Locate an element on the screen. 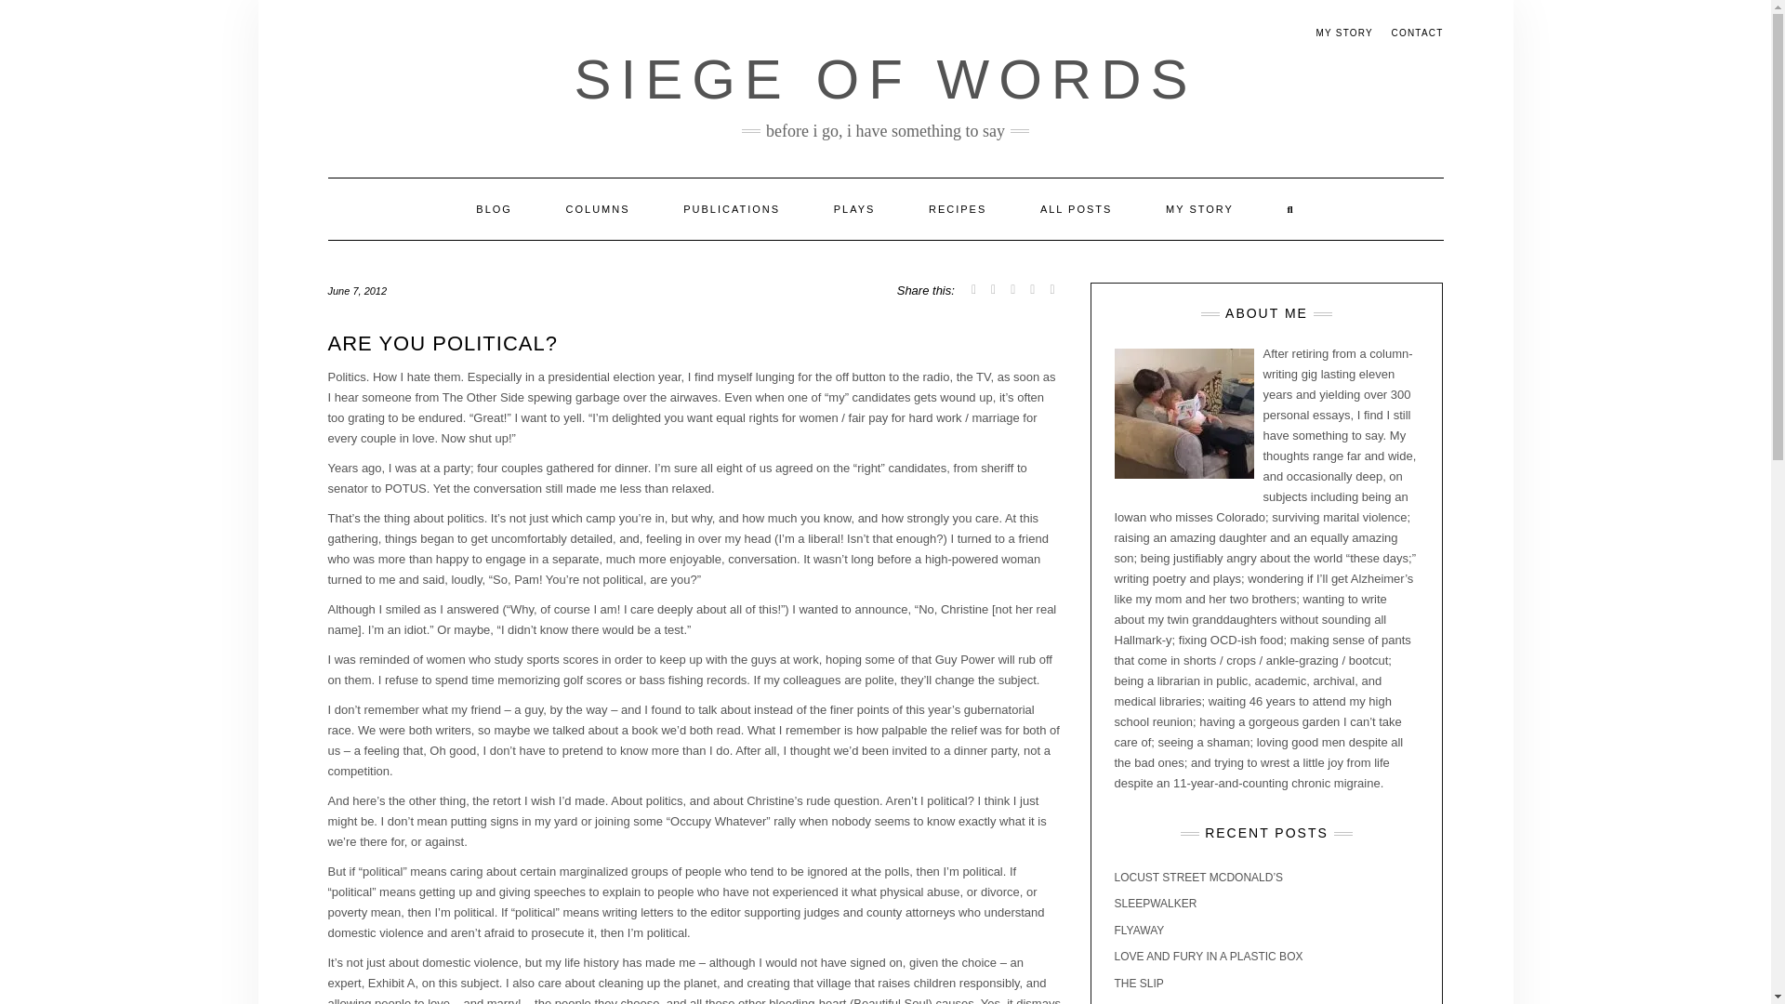  COLUMNS is located at coordinates (597, 209).